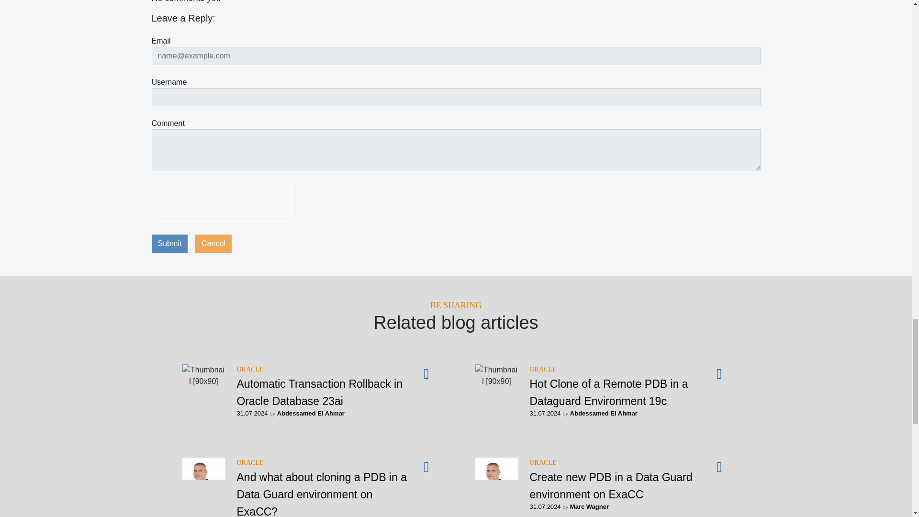 This screenshot has width=919, height=517. What do you see at coordinates (311, 413) in the screenshot?
I see `Abdessamed El Ahmar` at bounding box center [311, 413].